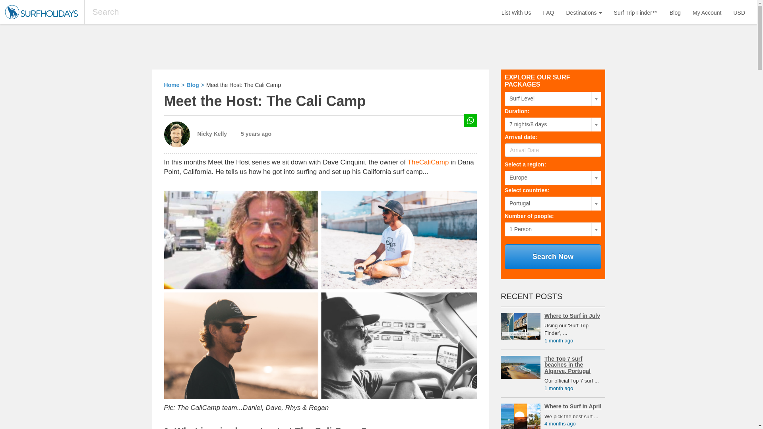 Image resolution: width=763 pixels, height=429 pixels. What do you see at coordinates (106, 12) in the screenshot?
I see `Search` at bounding box center [106, 12].